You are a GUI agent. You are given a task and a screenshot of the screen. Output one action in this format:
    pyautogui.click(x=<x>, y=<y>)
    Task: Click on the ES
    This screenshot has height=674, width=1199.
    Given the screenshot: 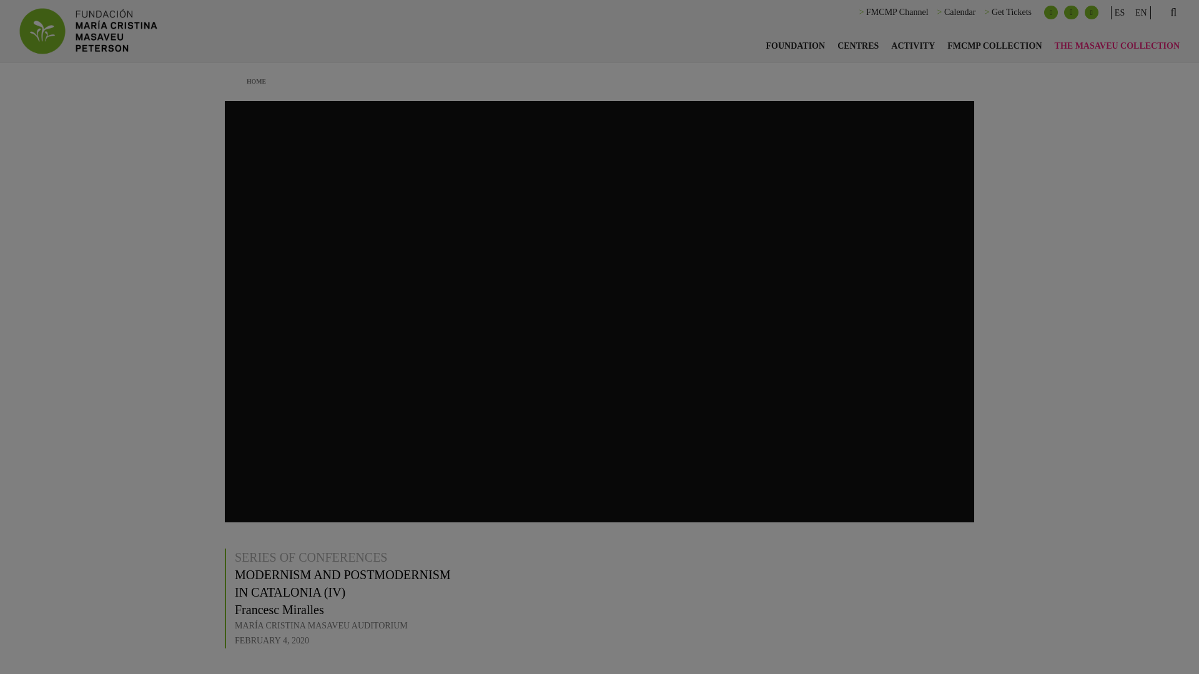 What is the action you would take?
    pyautogui.click(x=1119, y=12)
    